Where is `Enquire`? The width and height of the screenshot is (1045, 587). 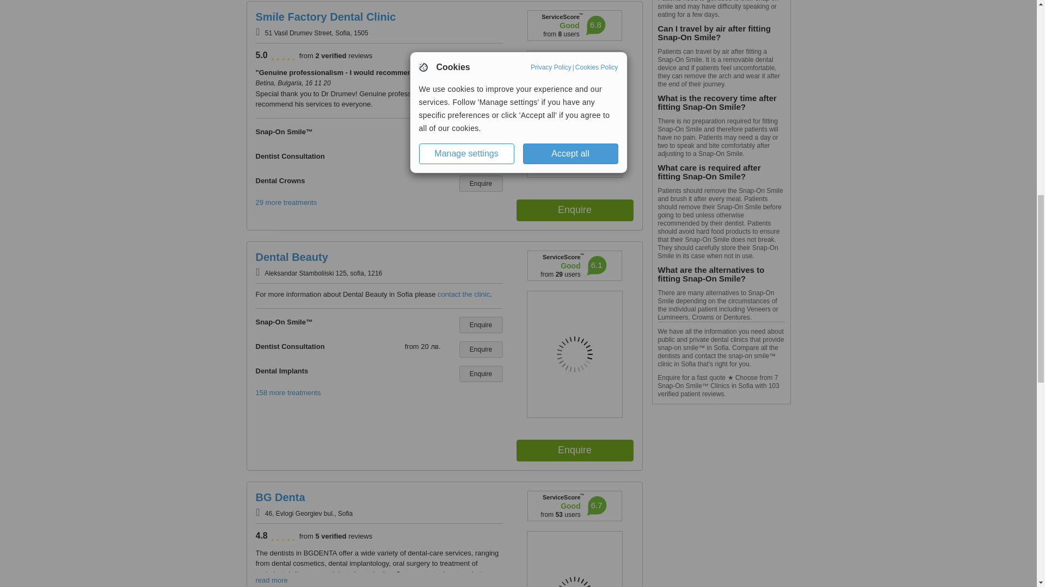 Enquire is located at coordinates (481, 159).